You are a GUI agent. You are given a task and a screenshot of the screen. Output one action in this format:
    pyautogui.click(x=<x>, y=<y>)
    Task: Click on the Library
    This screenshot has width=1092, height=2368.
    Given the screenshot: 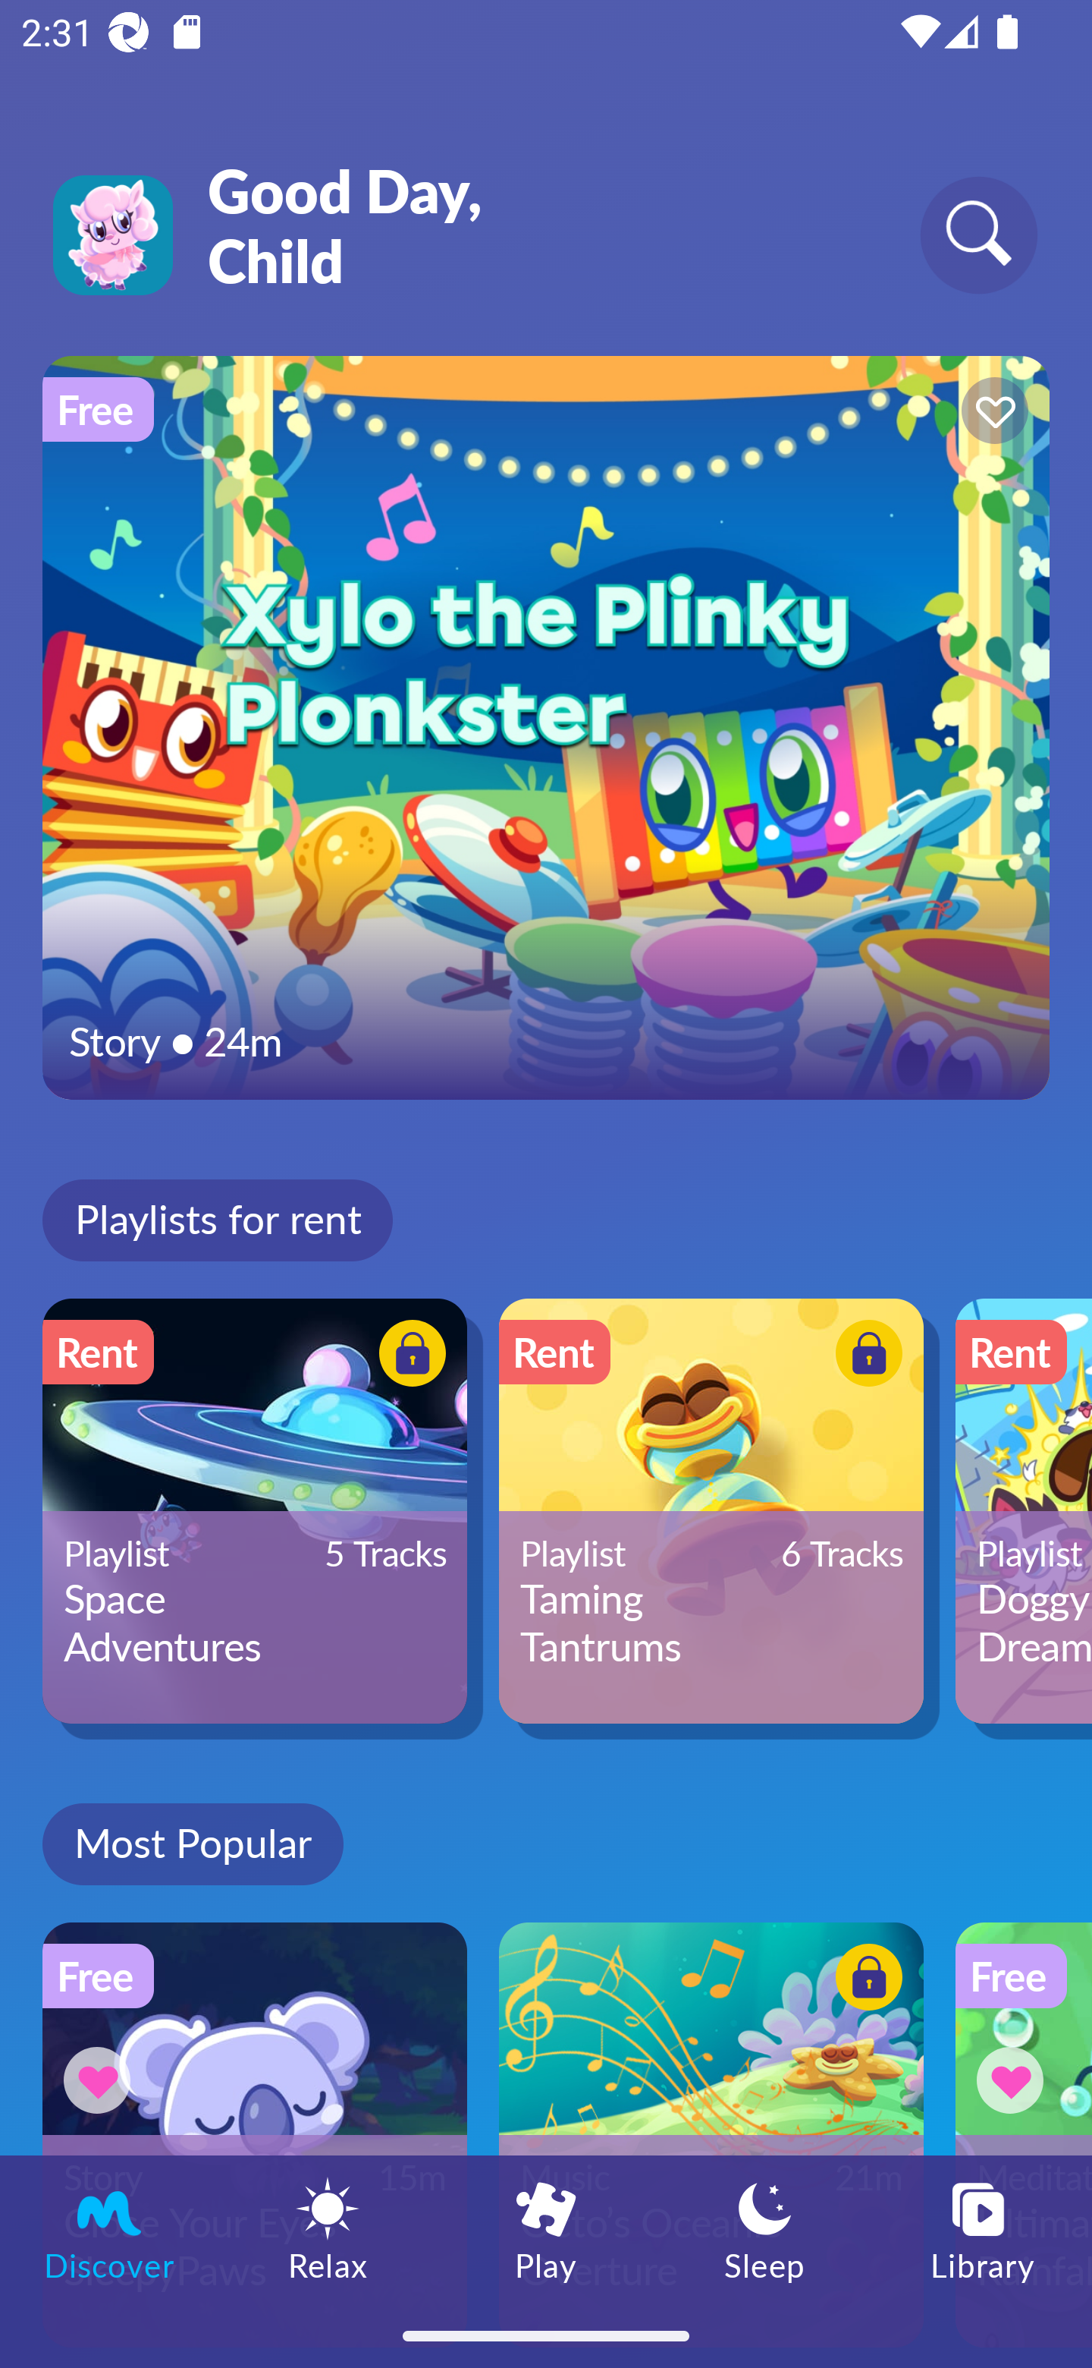 What is the action you would take?
    pyautogui.click(x=983, y=2229)
    